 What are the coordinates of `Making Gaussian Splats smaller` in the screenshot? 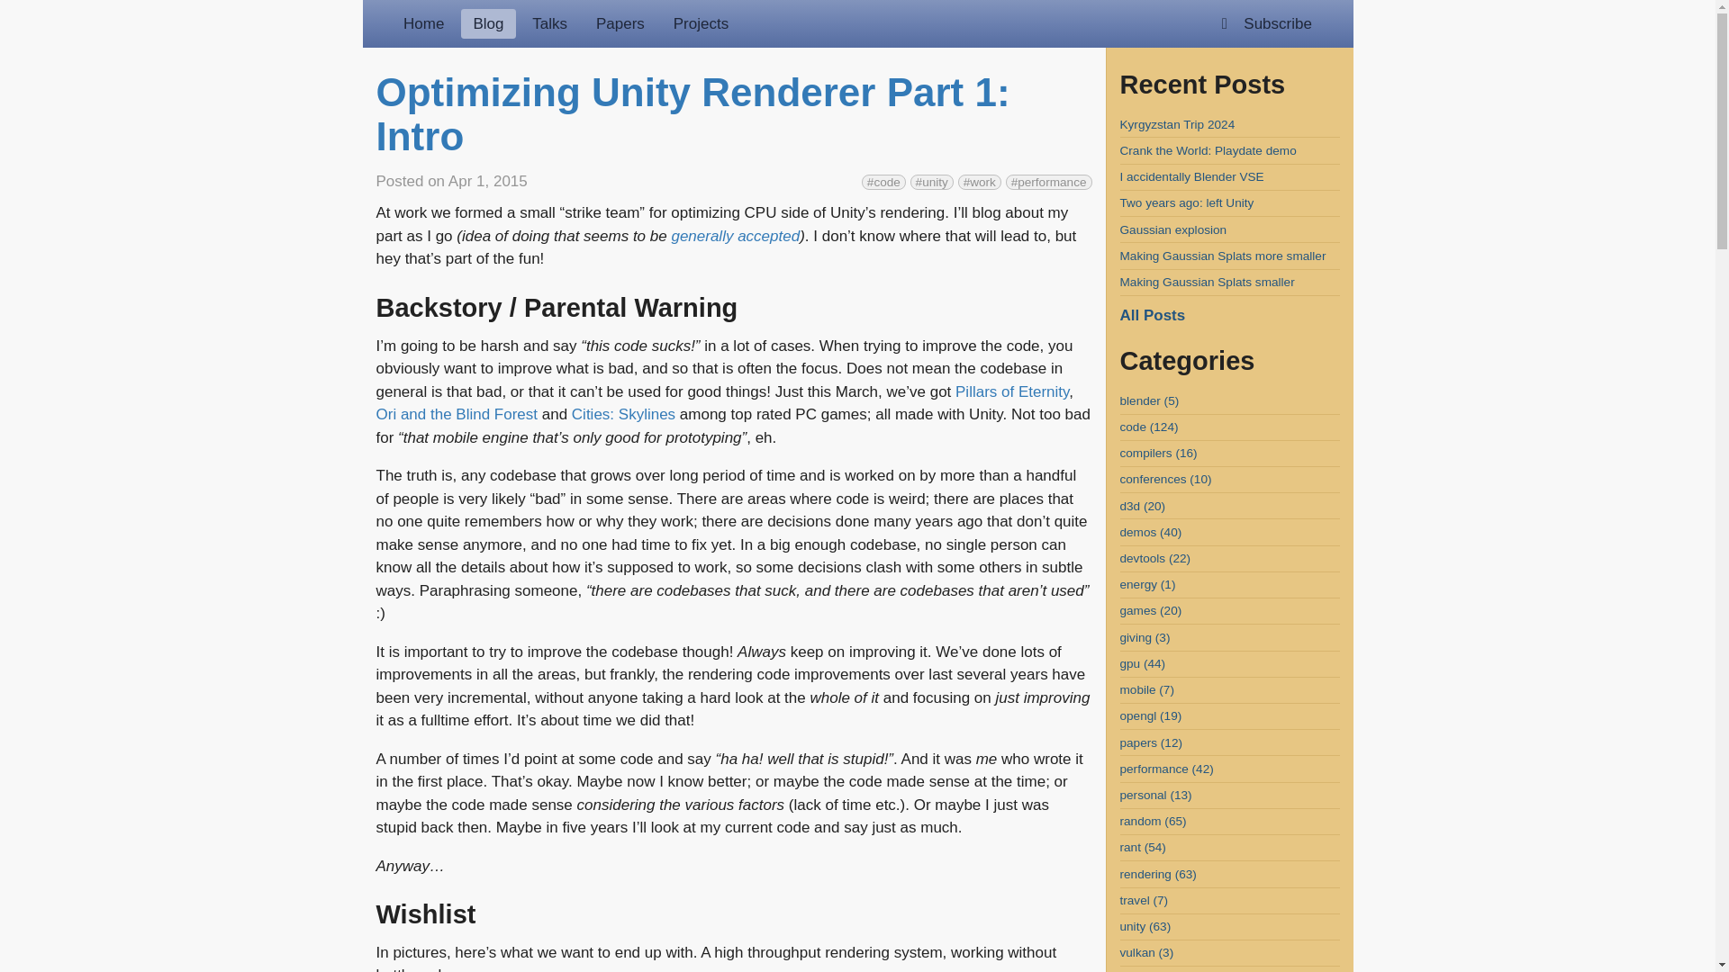 It's located at (1208, 281).